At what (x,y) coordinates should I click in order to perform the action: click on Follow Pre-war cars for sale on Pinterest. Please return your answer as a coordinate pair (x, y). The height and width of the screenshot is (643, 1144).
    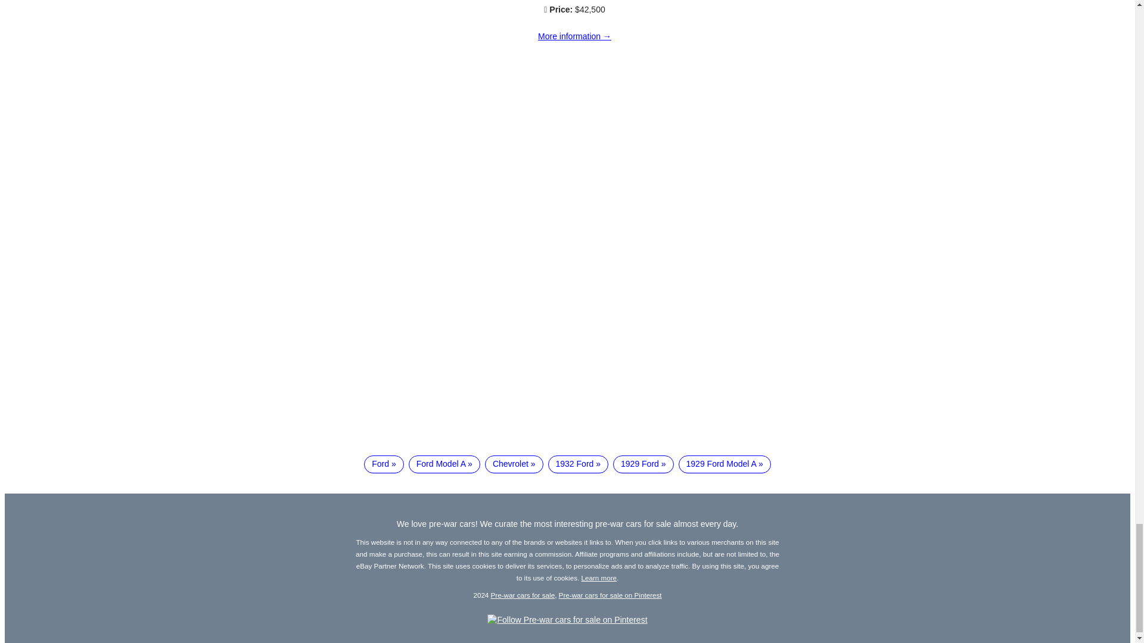
    Looking at the image, I should click on (567, 619).